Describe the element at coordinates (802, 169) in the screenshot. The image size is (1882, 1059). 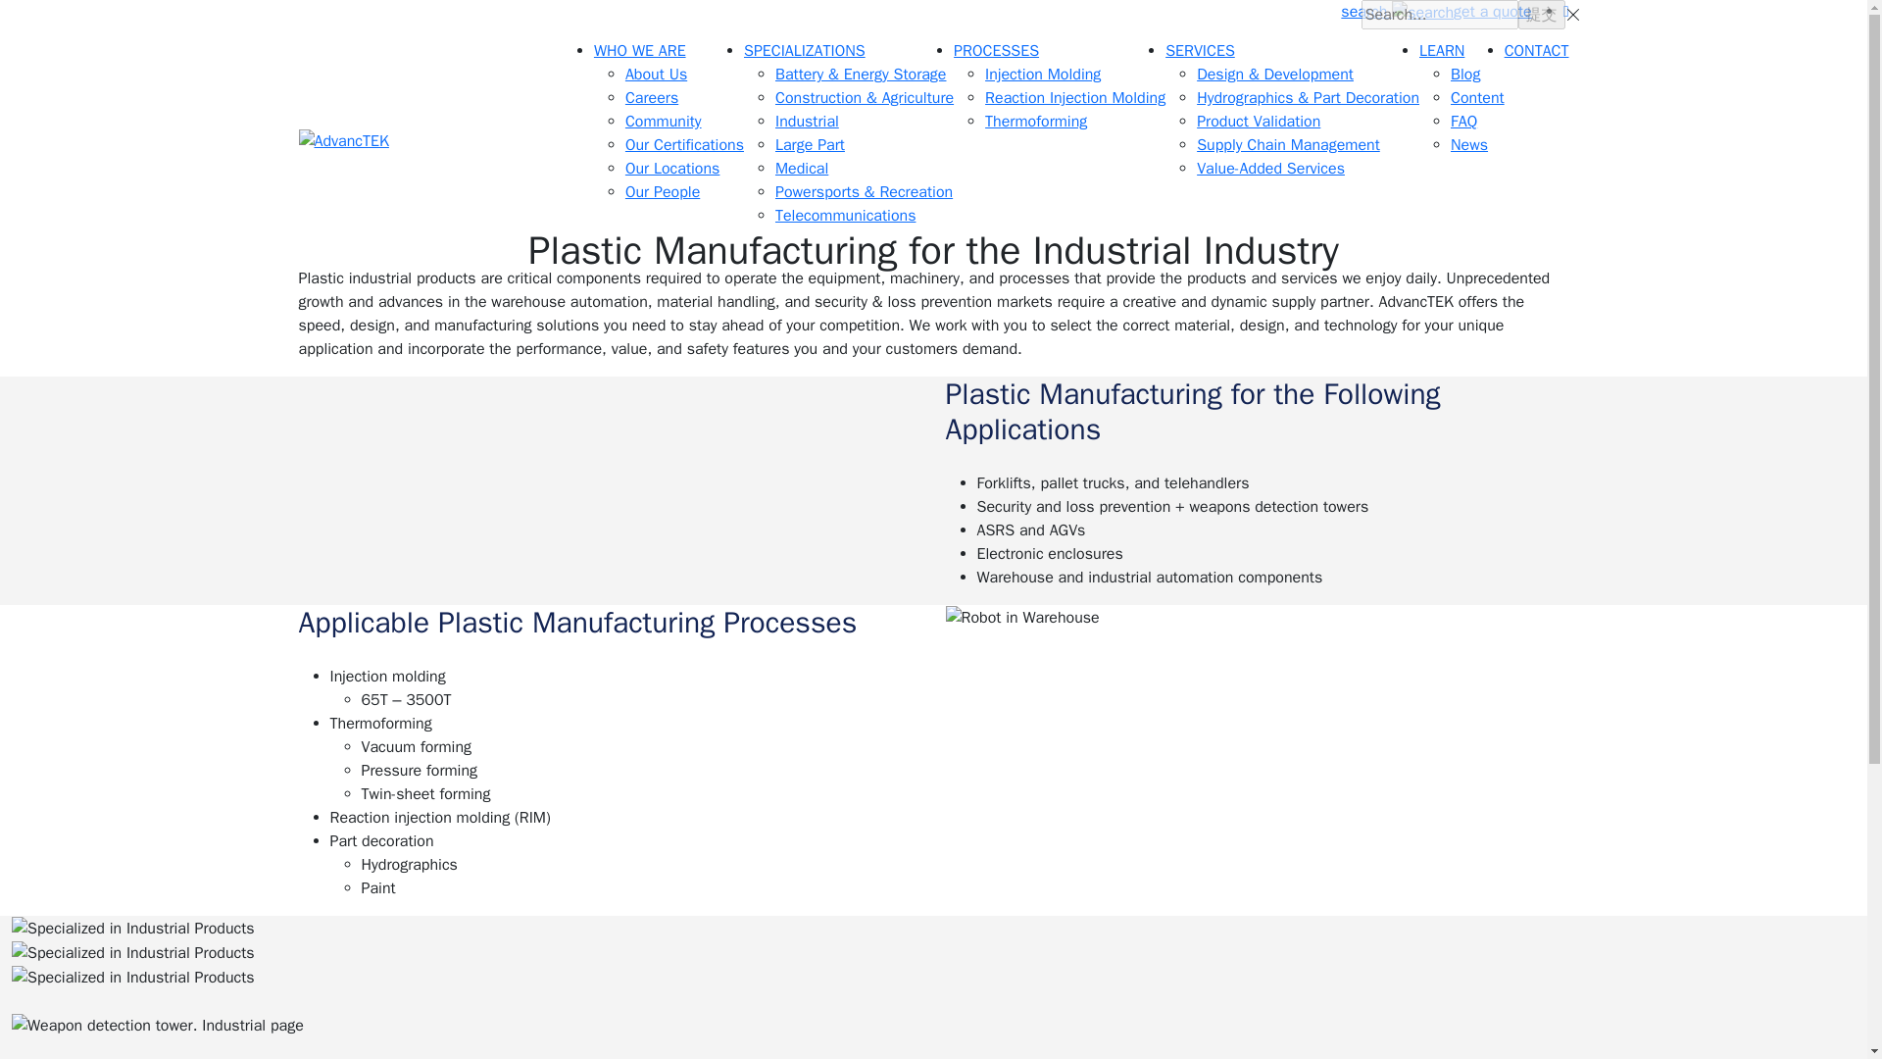
I see `Medical` at that location.